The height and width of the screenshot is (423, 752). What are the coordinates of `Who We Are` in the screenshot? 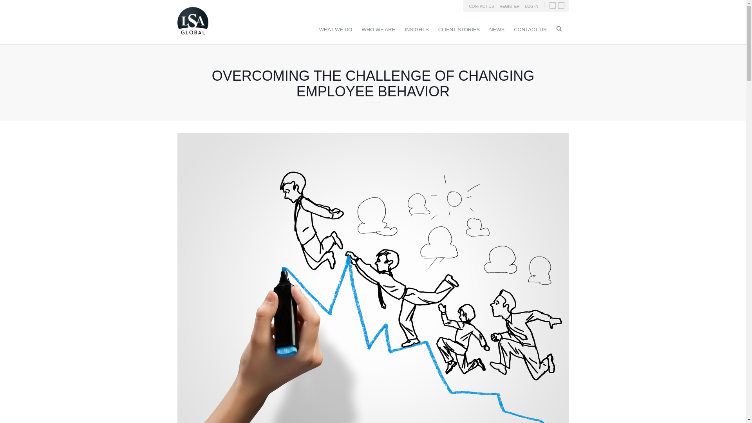 It's located at (378, 30).